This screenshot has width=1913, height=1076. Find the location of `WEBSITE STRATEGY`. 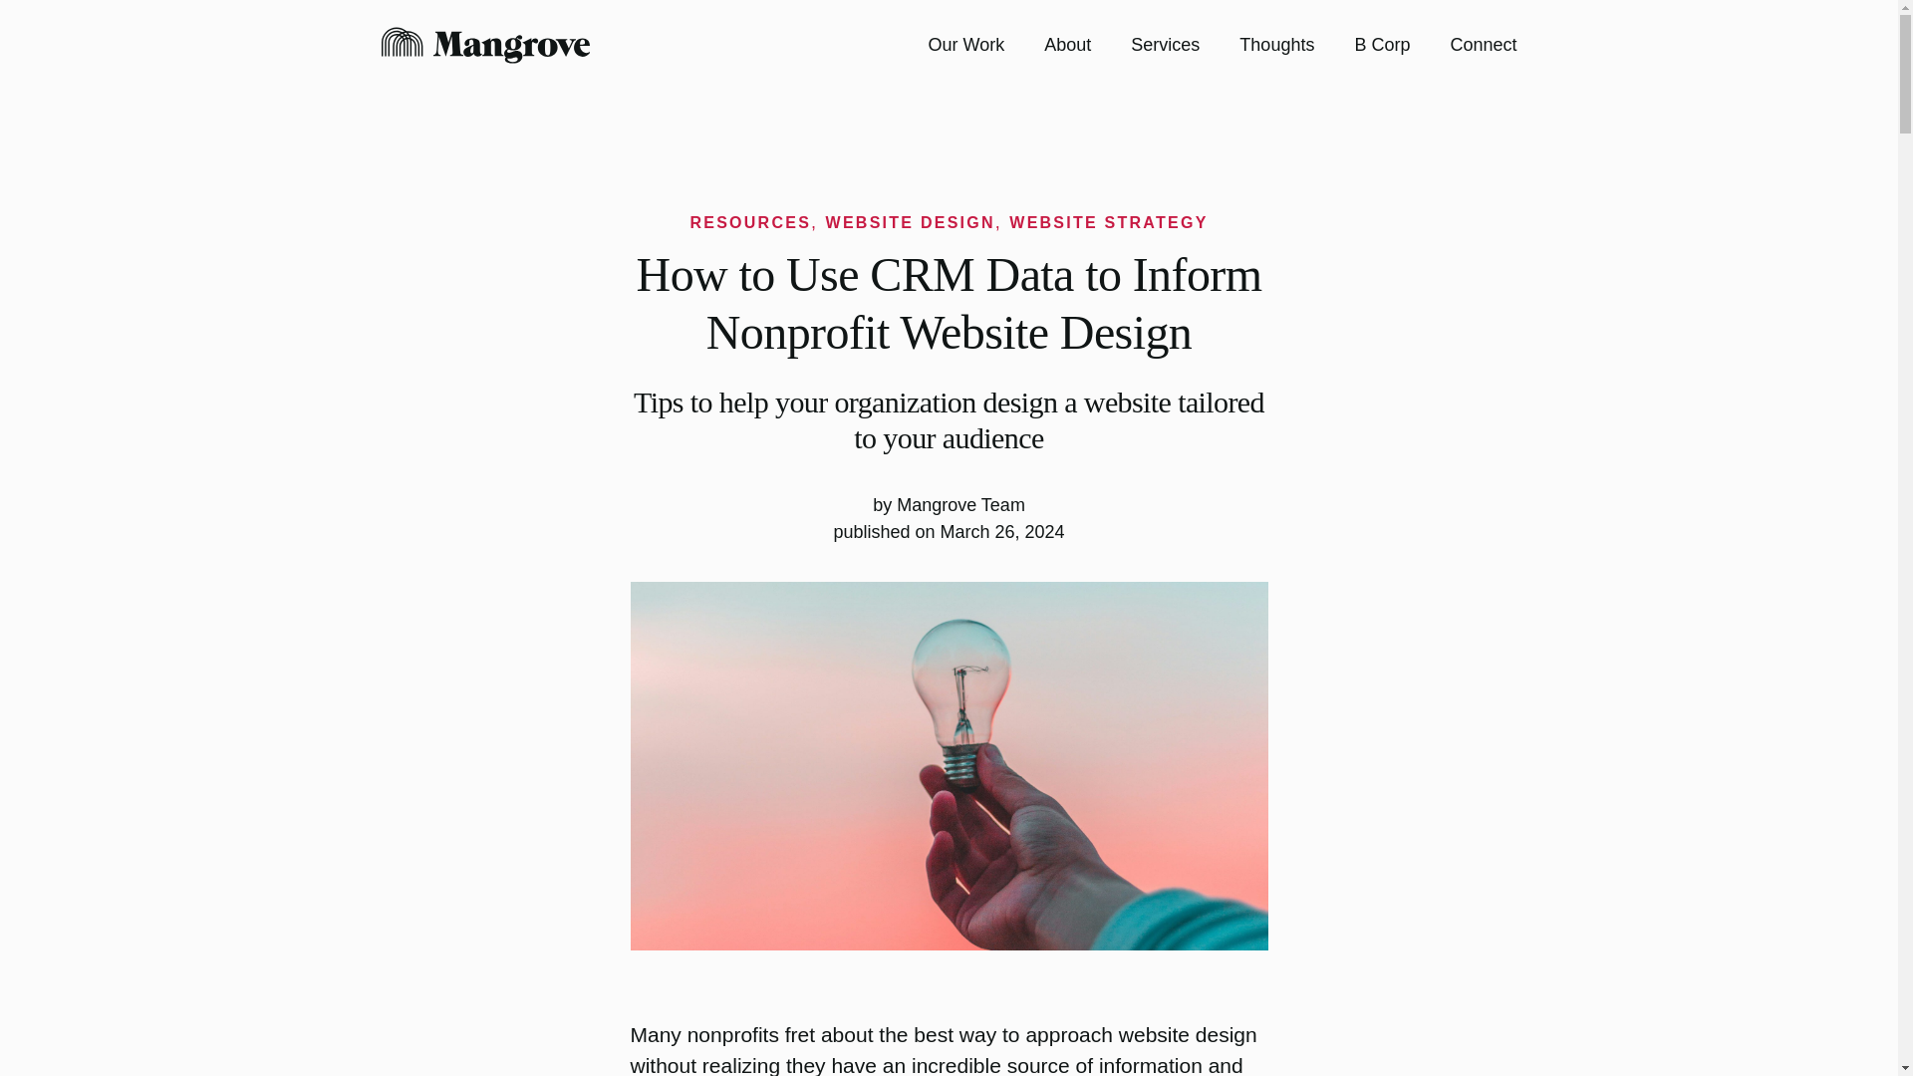

WEBSITE STRATEGY is located at coordinates (1108, 222).